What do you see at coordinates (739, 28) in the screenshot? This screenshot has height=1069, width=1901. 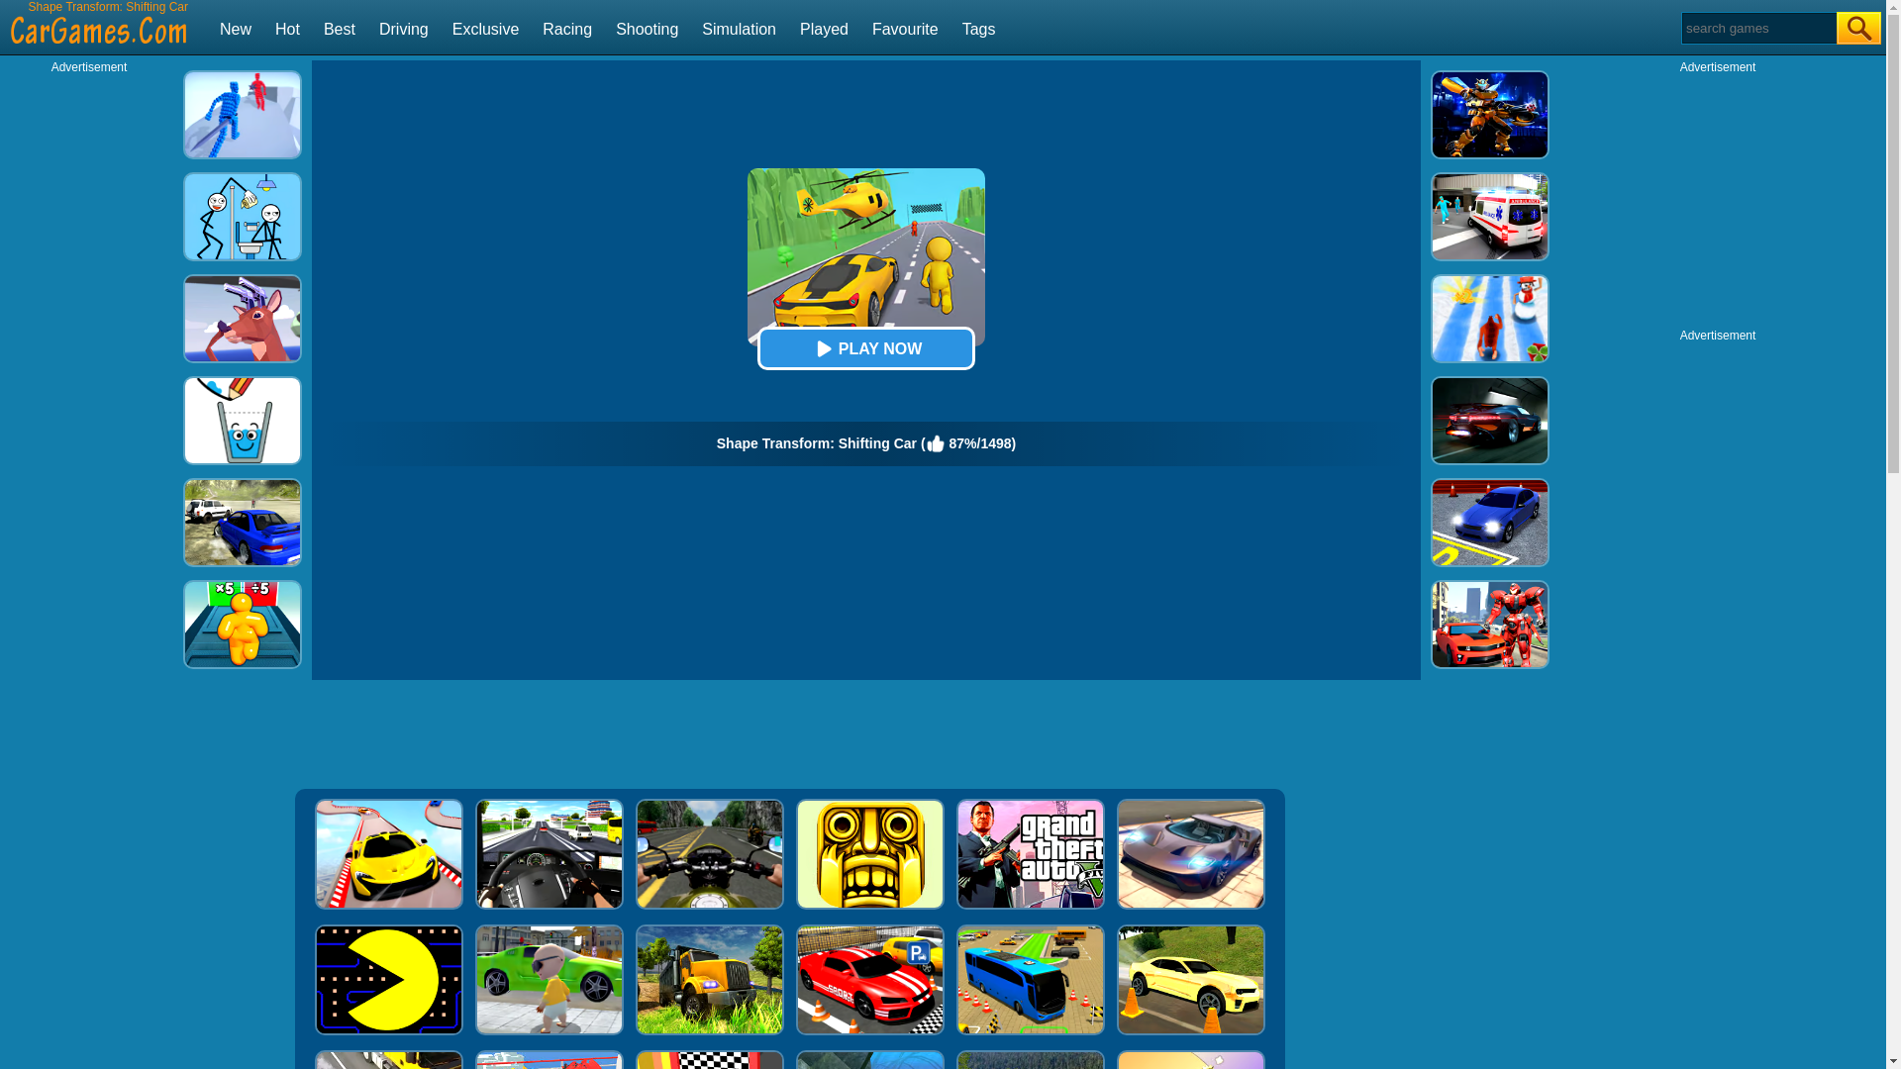 I see `Simulation` at bounding box center [739, 28].